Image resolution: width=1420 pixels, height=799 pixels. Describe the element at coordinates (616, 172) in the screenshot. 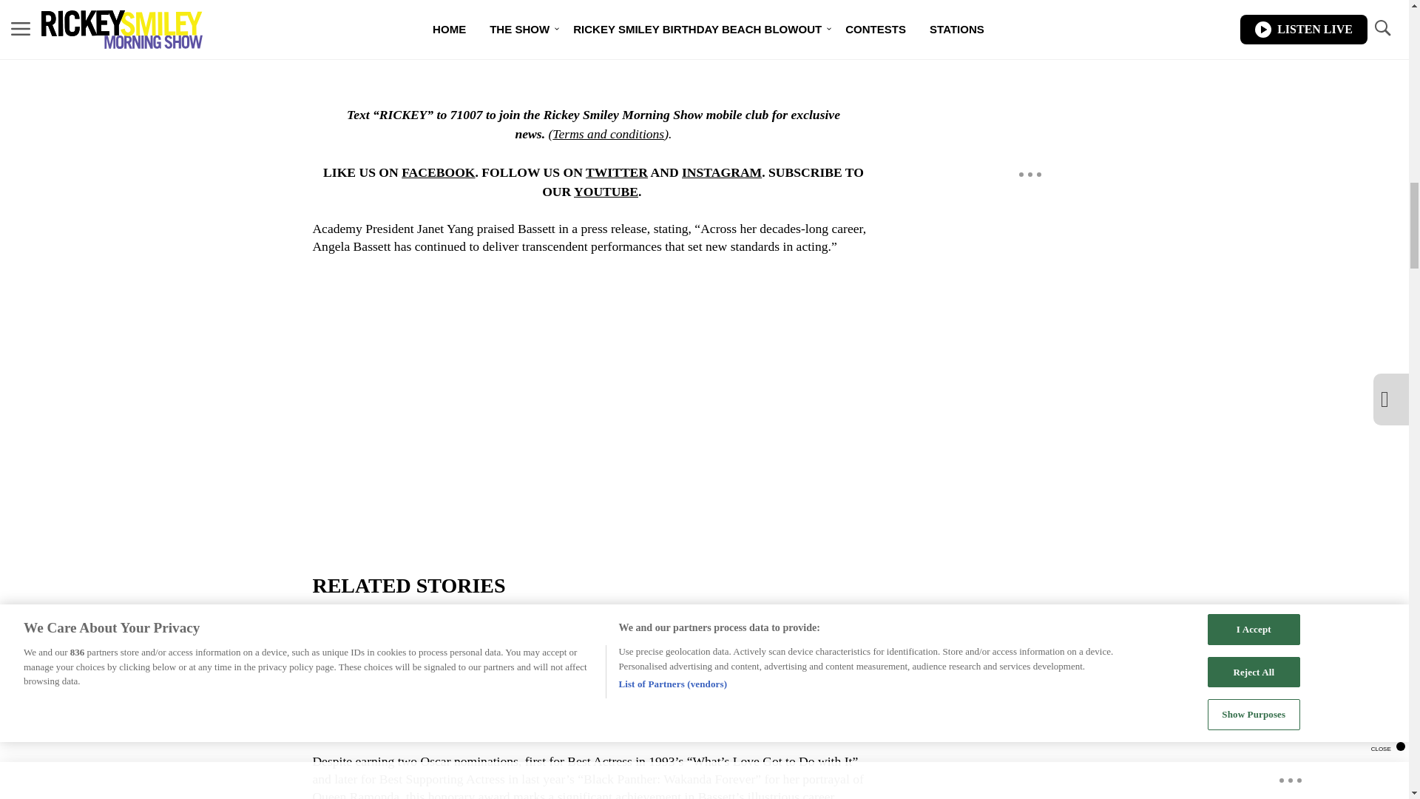

I see `TWITTER` at that location.